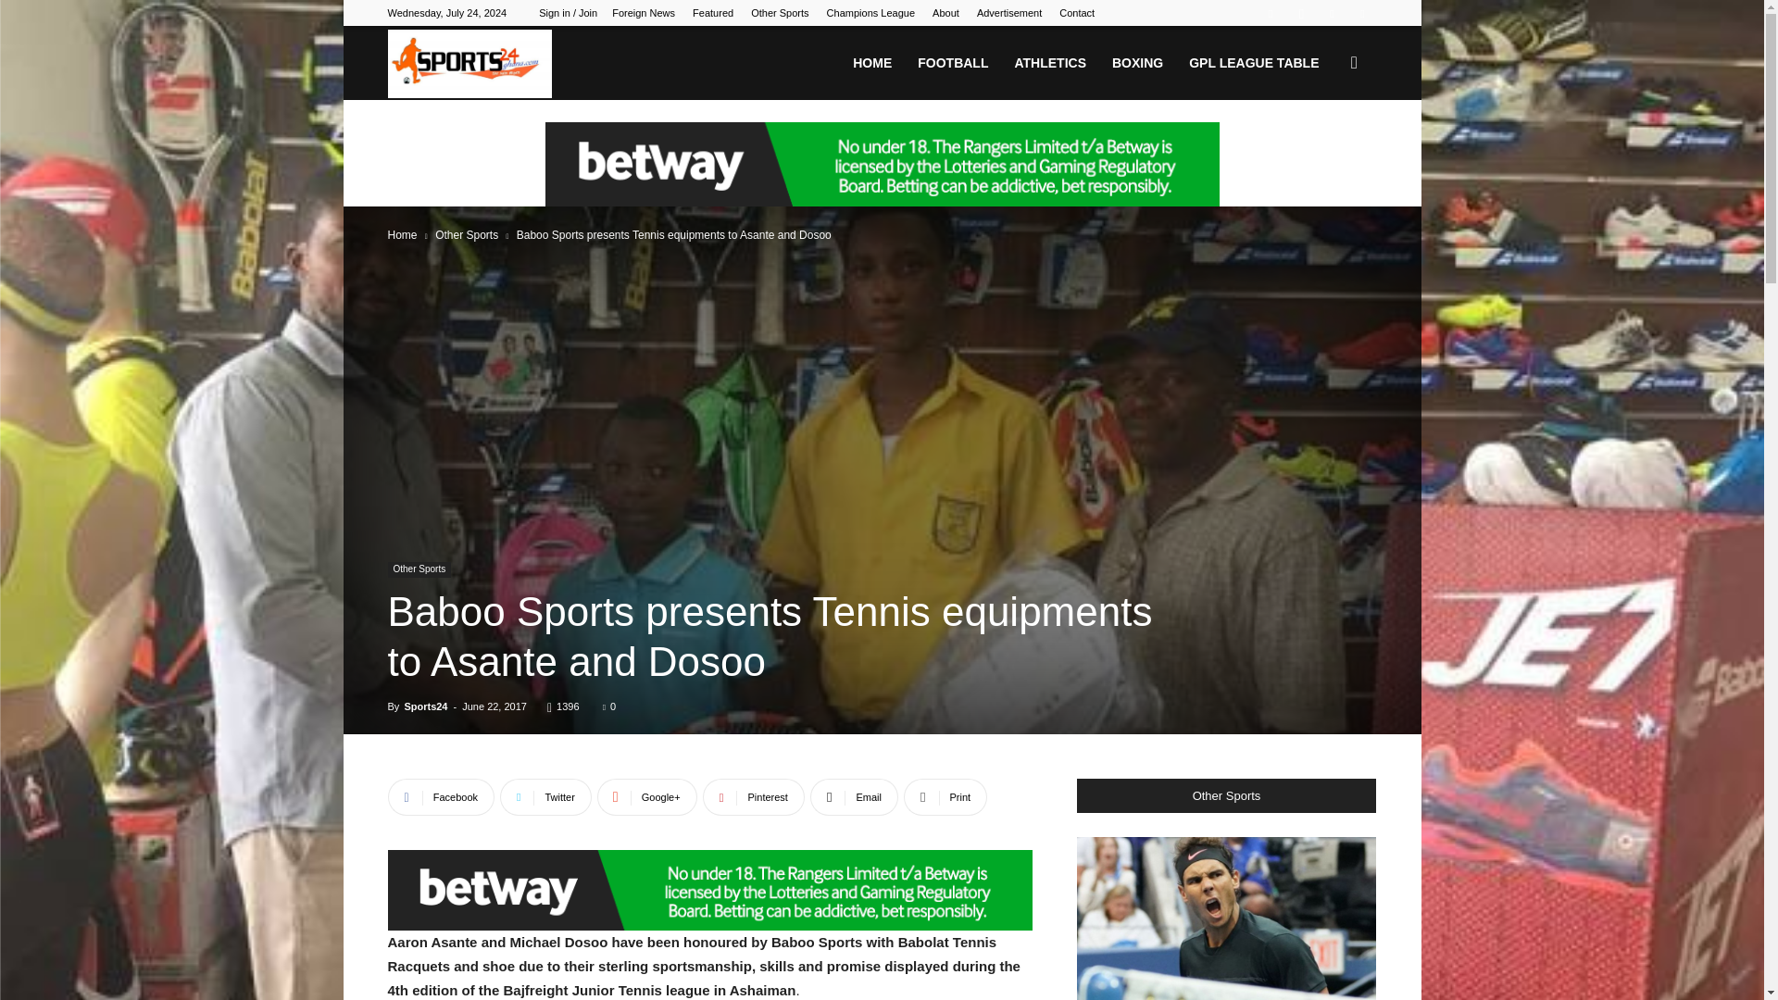  What do you see at coordinates (952, 63) in the screenshot?
I see `FOOTBALL` at bounding box center [952, 63].